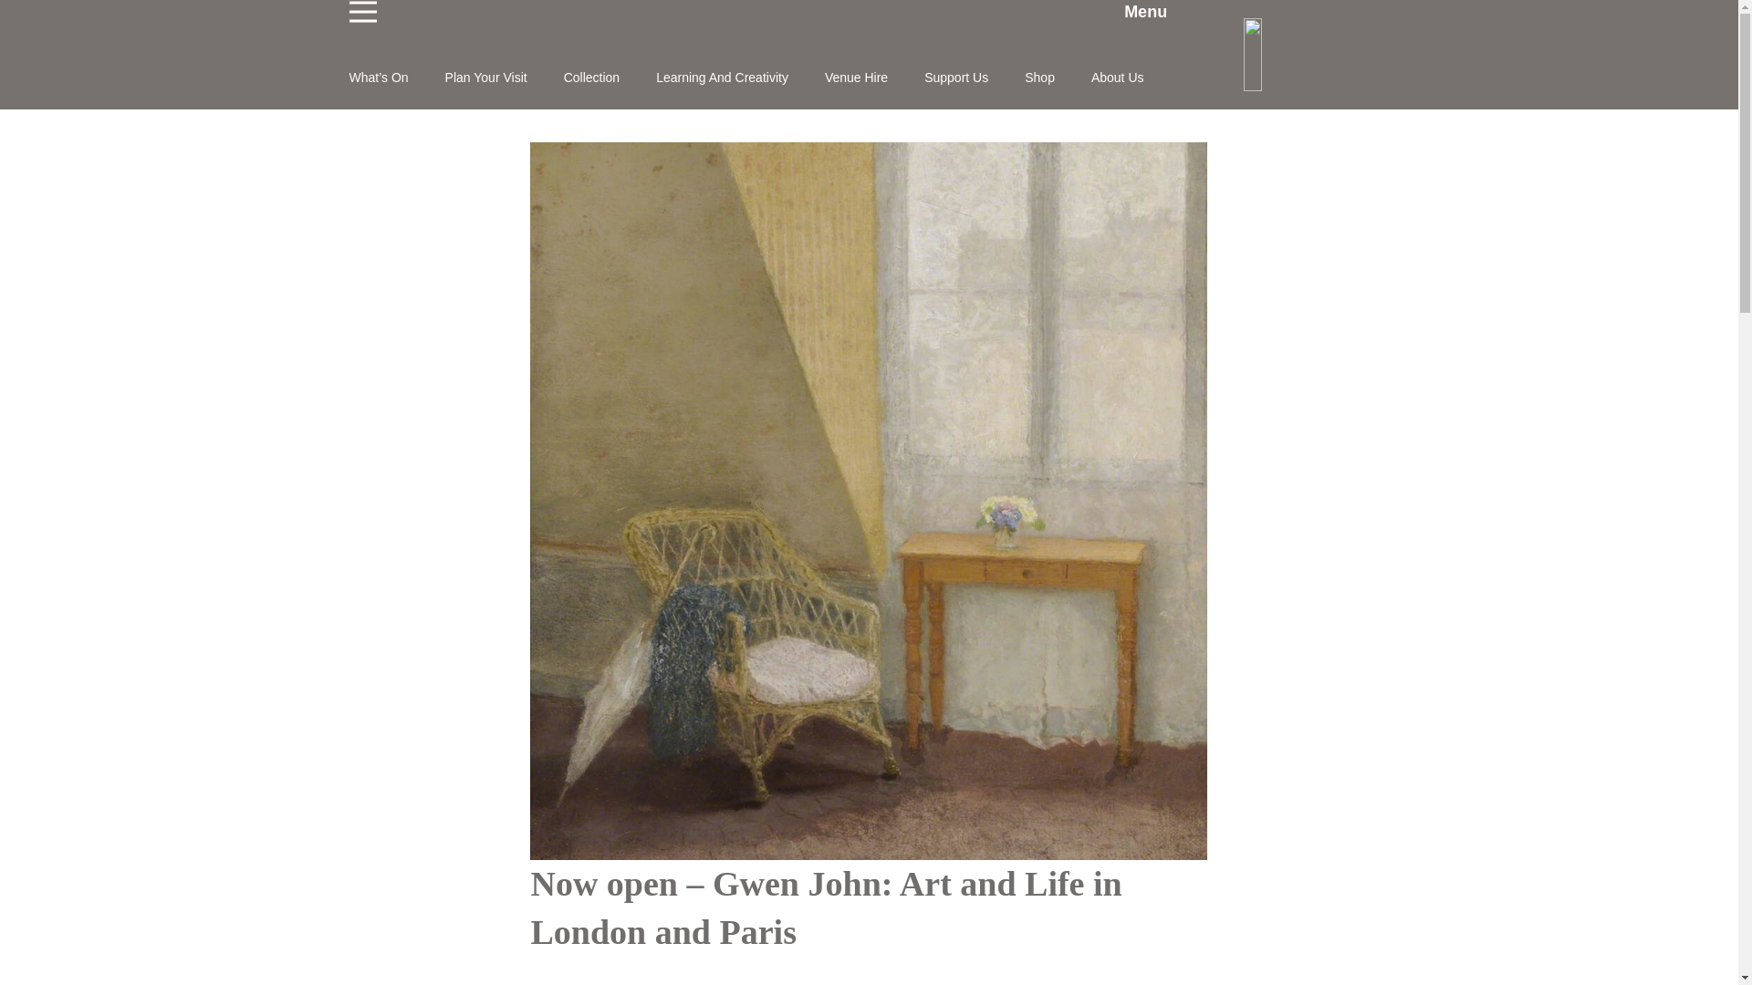  I want to click on Venue Hire, so click(874, 77).